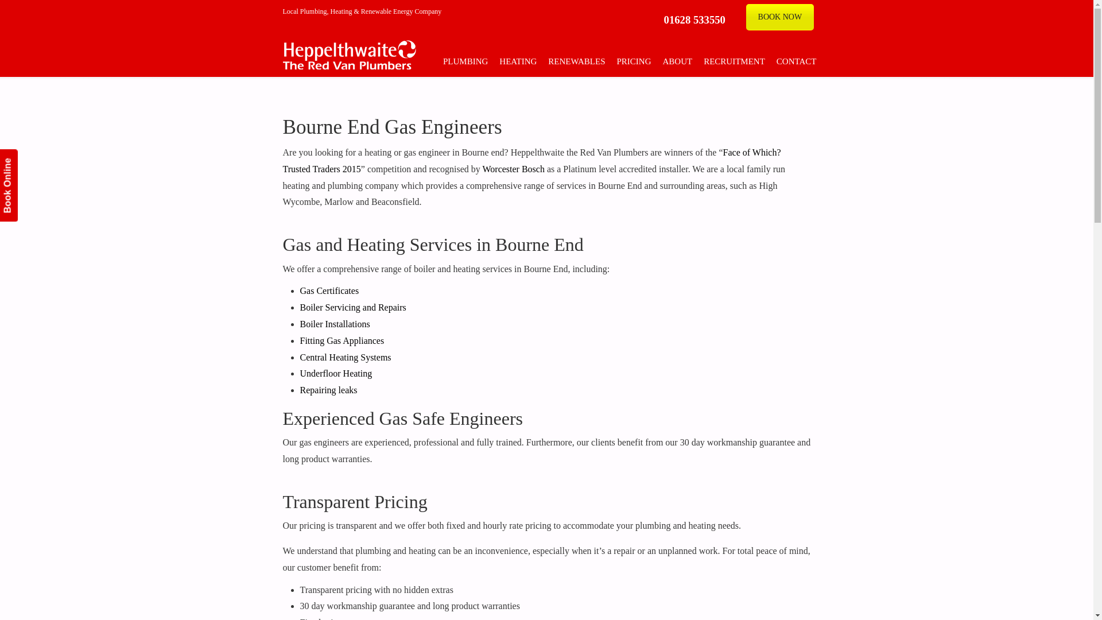 This screenshot has height=620, width=1102. Describe the element at coordinates (779, 17) in the screenshot. I see `BOOK NOW` at that location.